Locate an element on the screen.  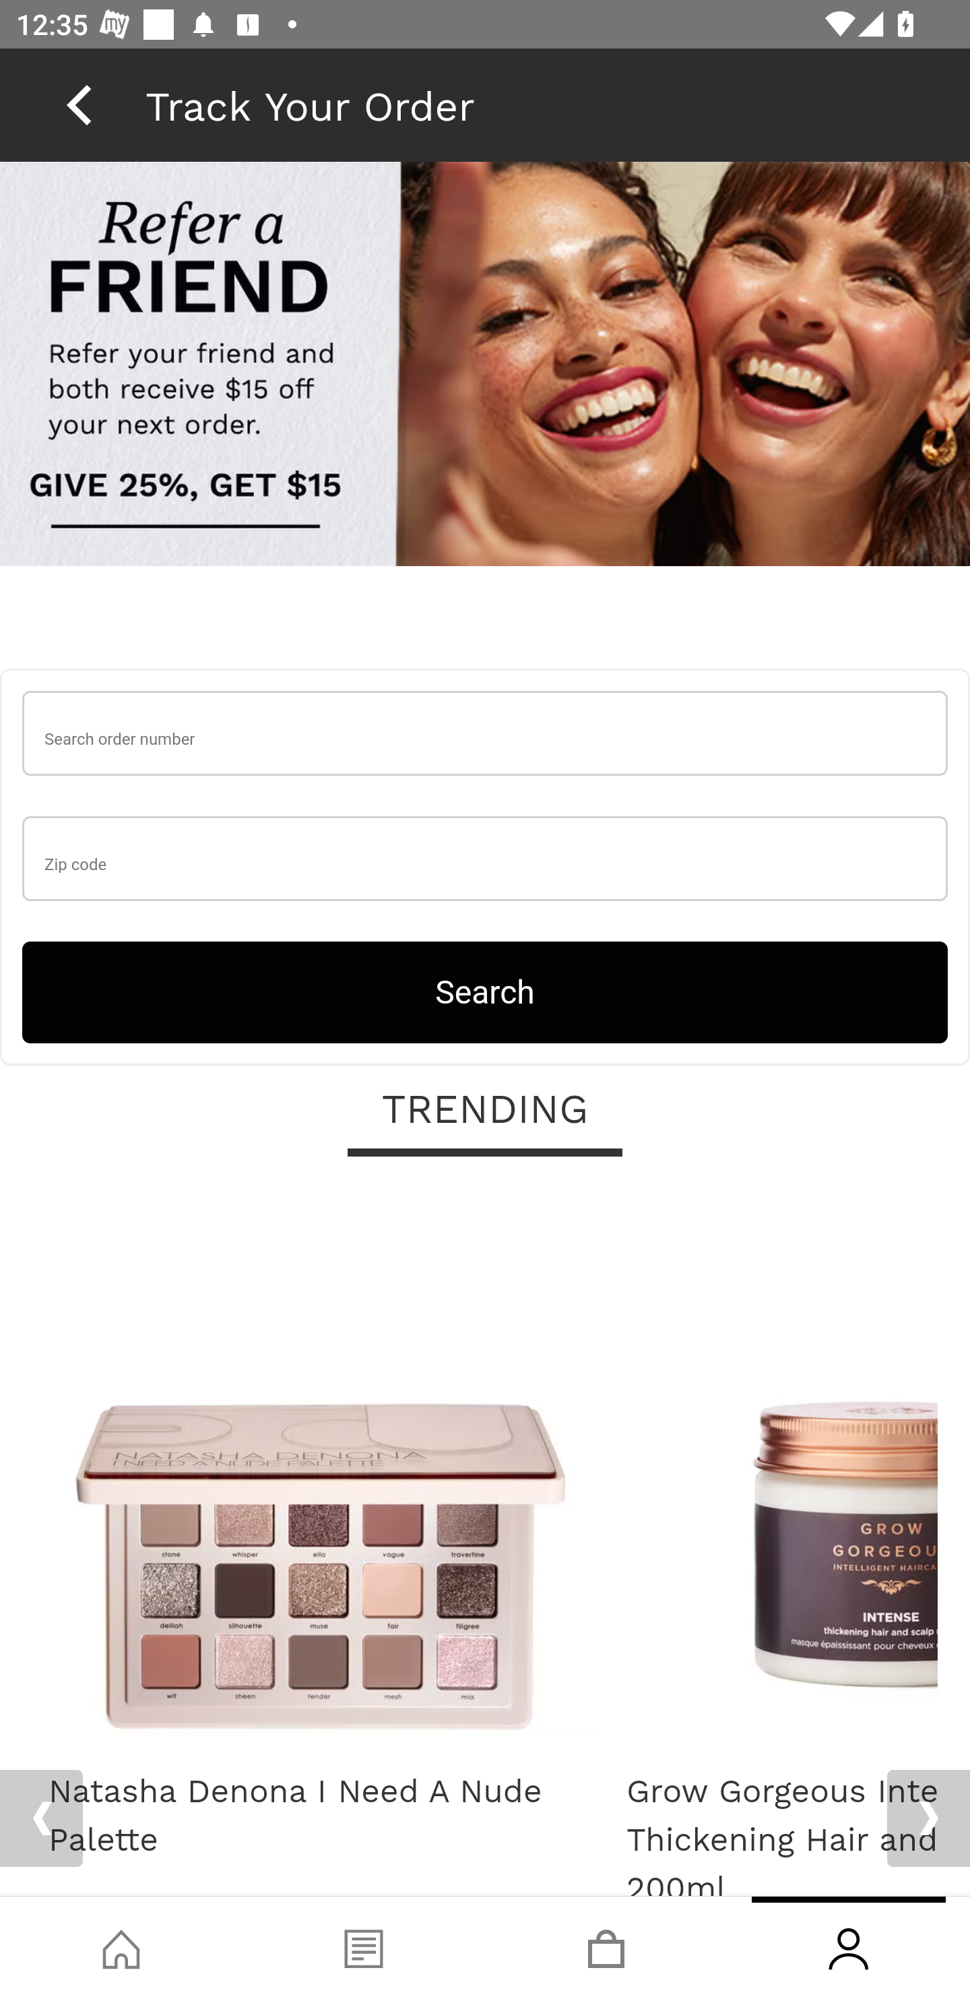
raf is located at coordinates (485, 367).